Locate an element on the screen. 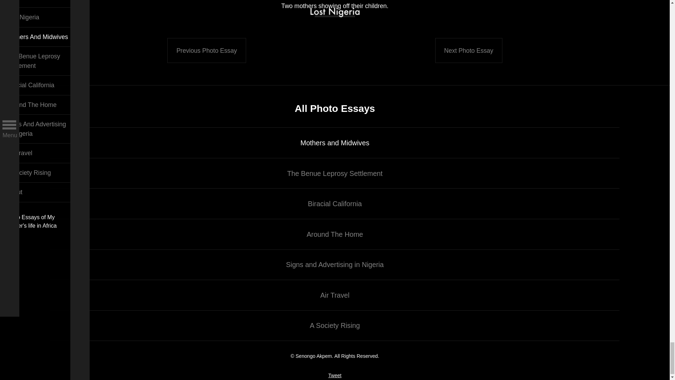 The height and width of the screenshot is (380, 675). The Benue Leprosy Settlement is located at coordinates (335, 173).